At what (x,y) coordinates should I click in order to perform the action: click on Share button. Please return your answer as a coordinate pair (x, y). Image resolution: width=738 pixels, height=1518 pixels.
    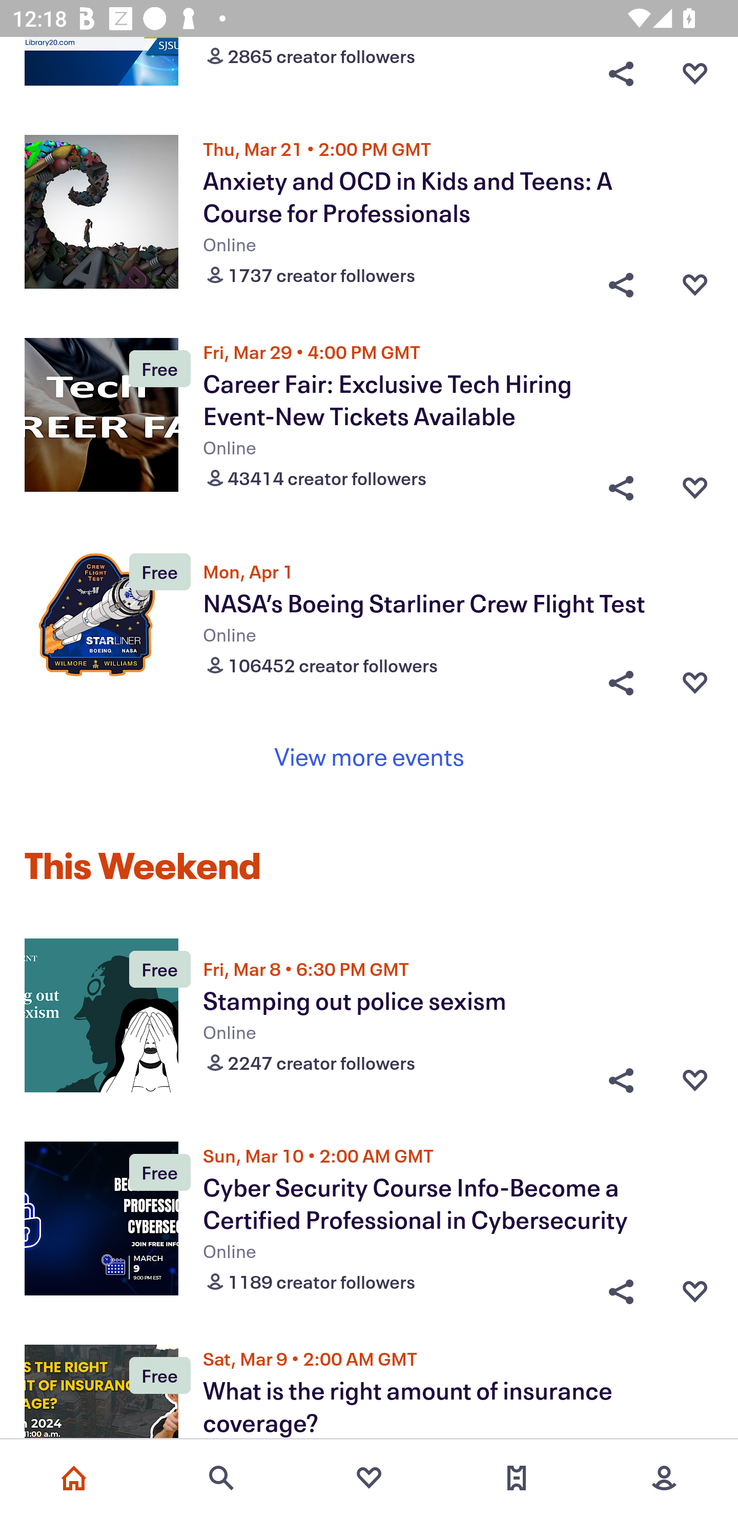
    Looking at the image, I should click on (621, 483).